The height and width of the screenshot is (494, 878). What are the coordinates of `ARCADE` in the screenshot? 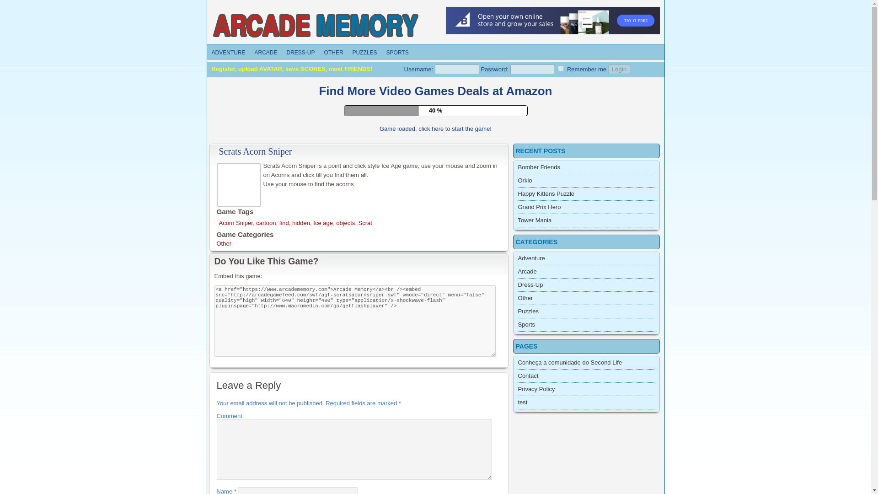 It's located at (266, 52).